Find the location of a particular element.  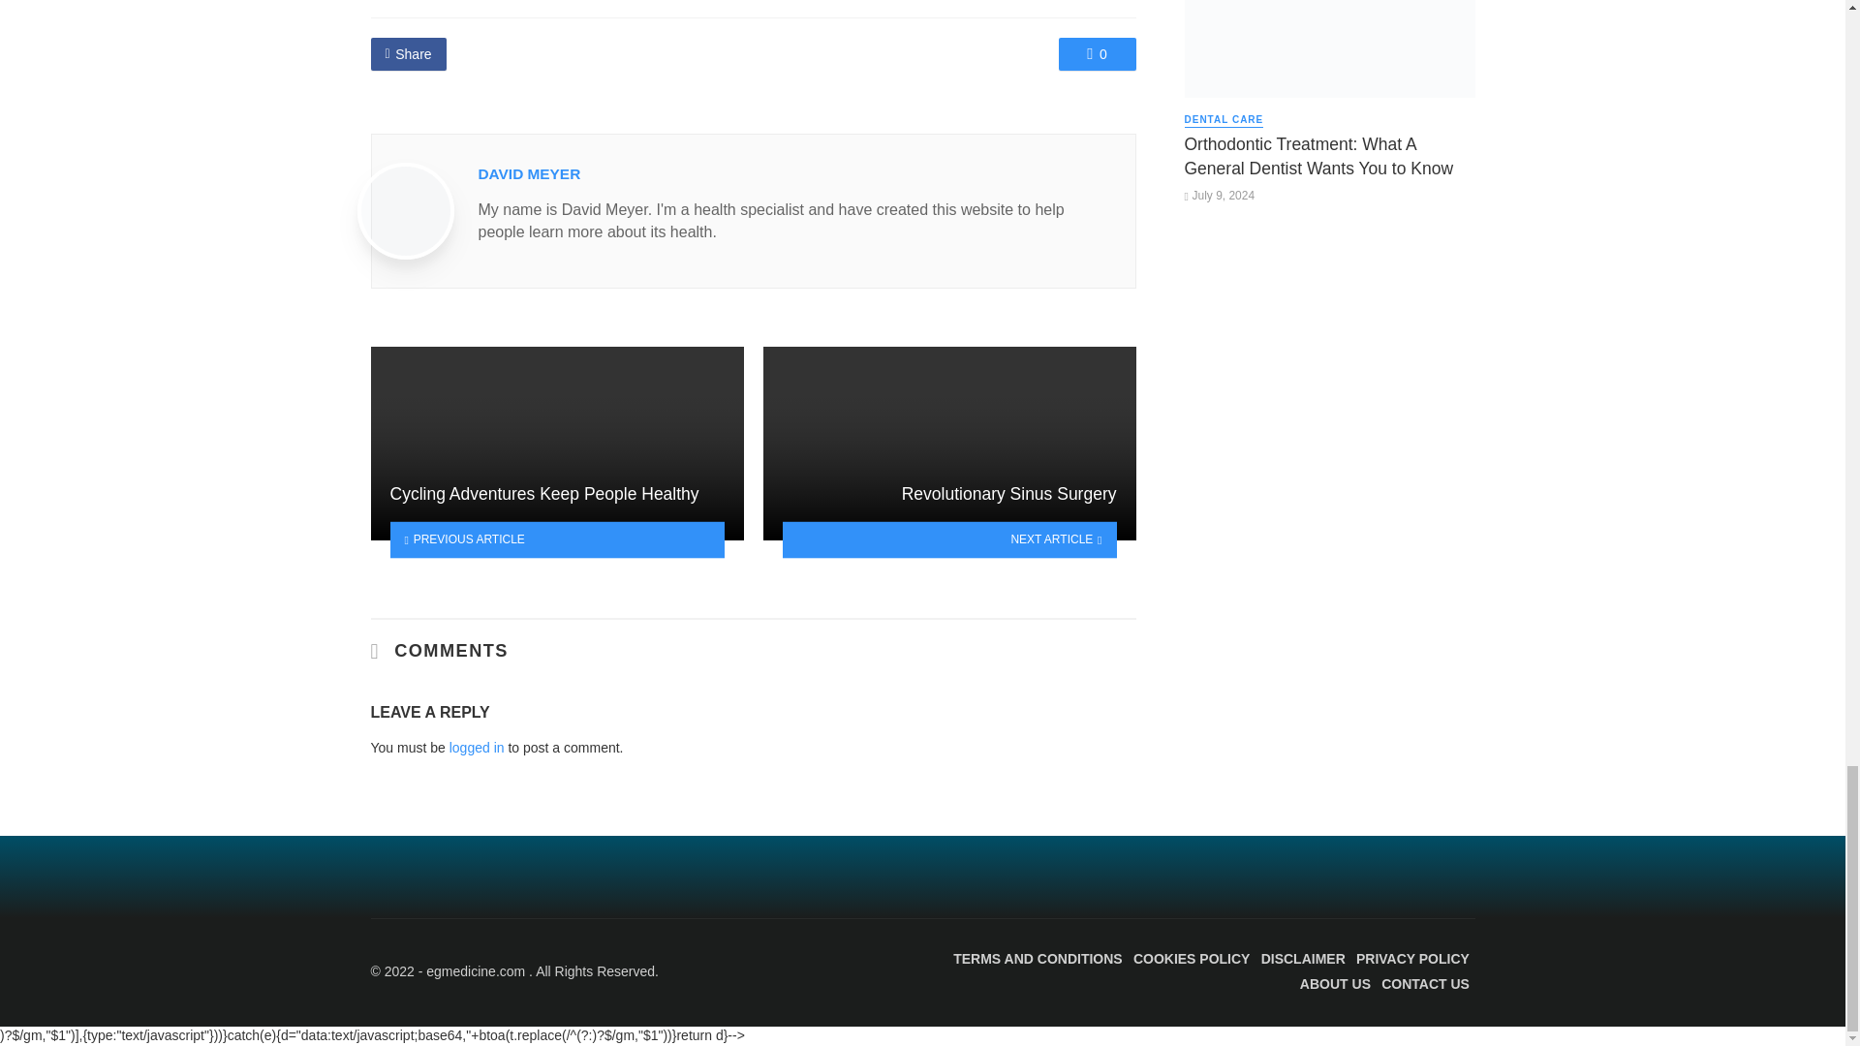

logged in is located at coordinates (477, 747).